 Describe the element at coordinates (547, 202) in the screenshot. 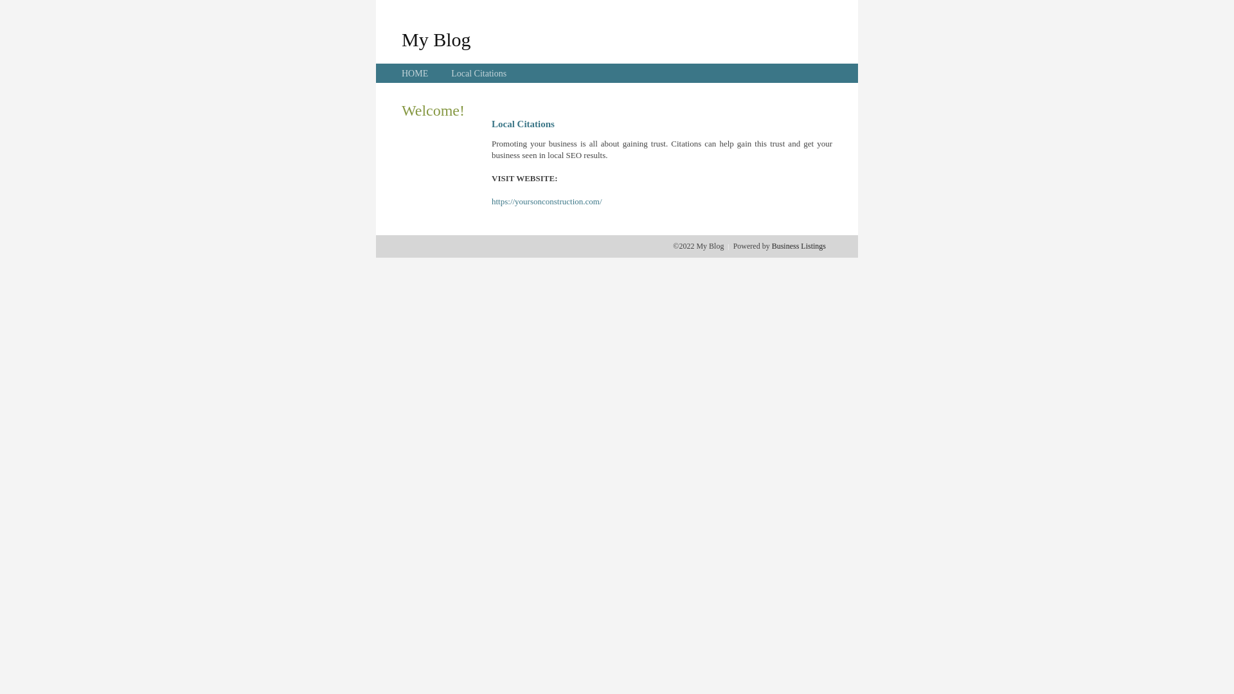

I see `https://yoursonconstruction.com/` at that location.